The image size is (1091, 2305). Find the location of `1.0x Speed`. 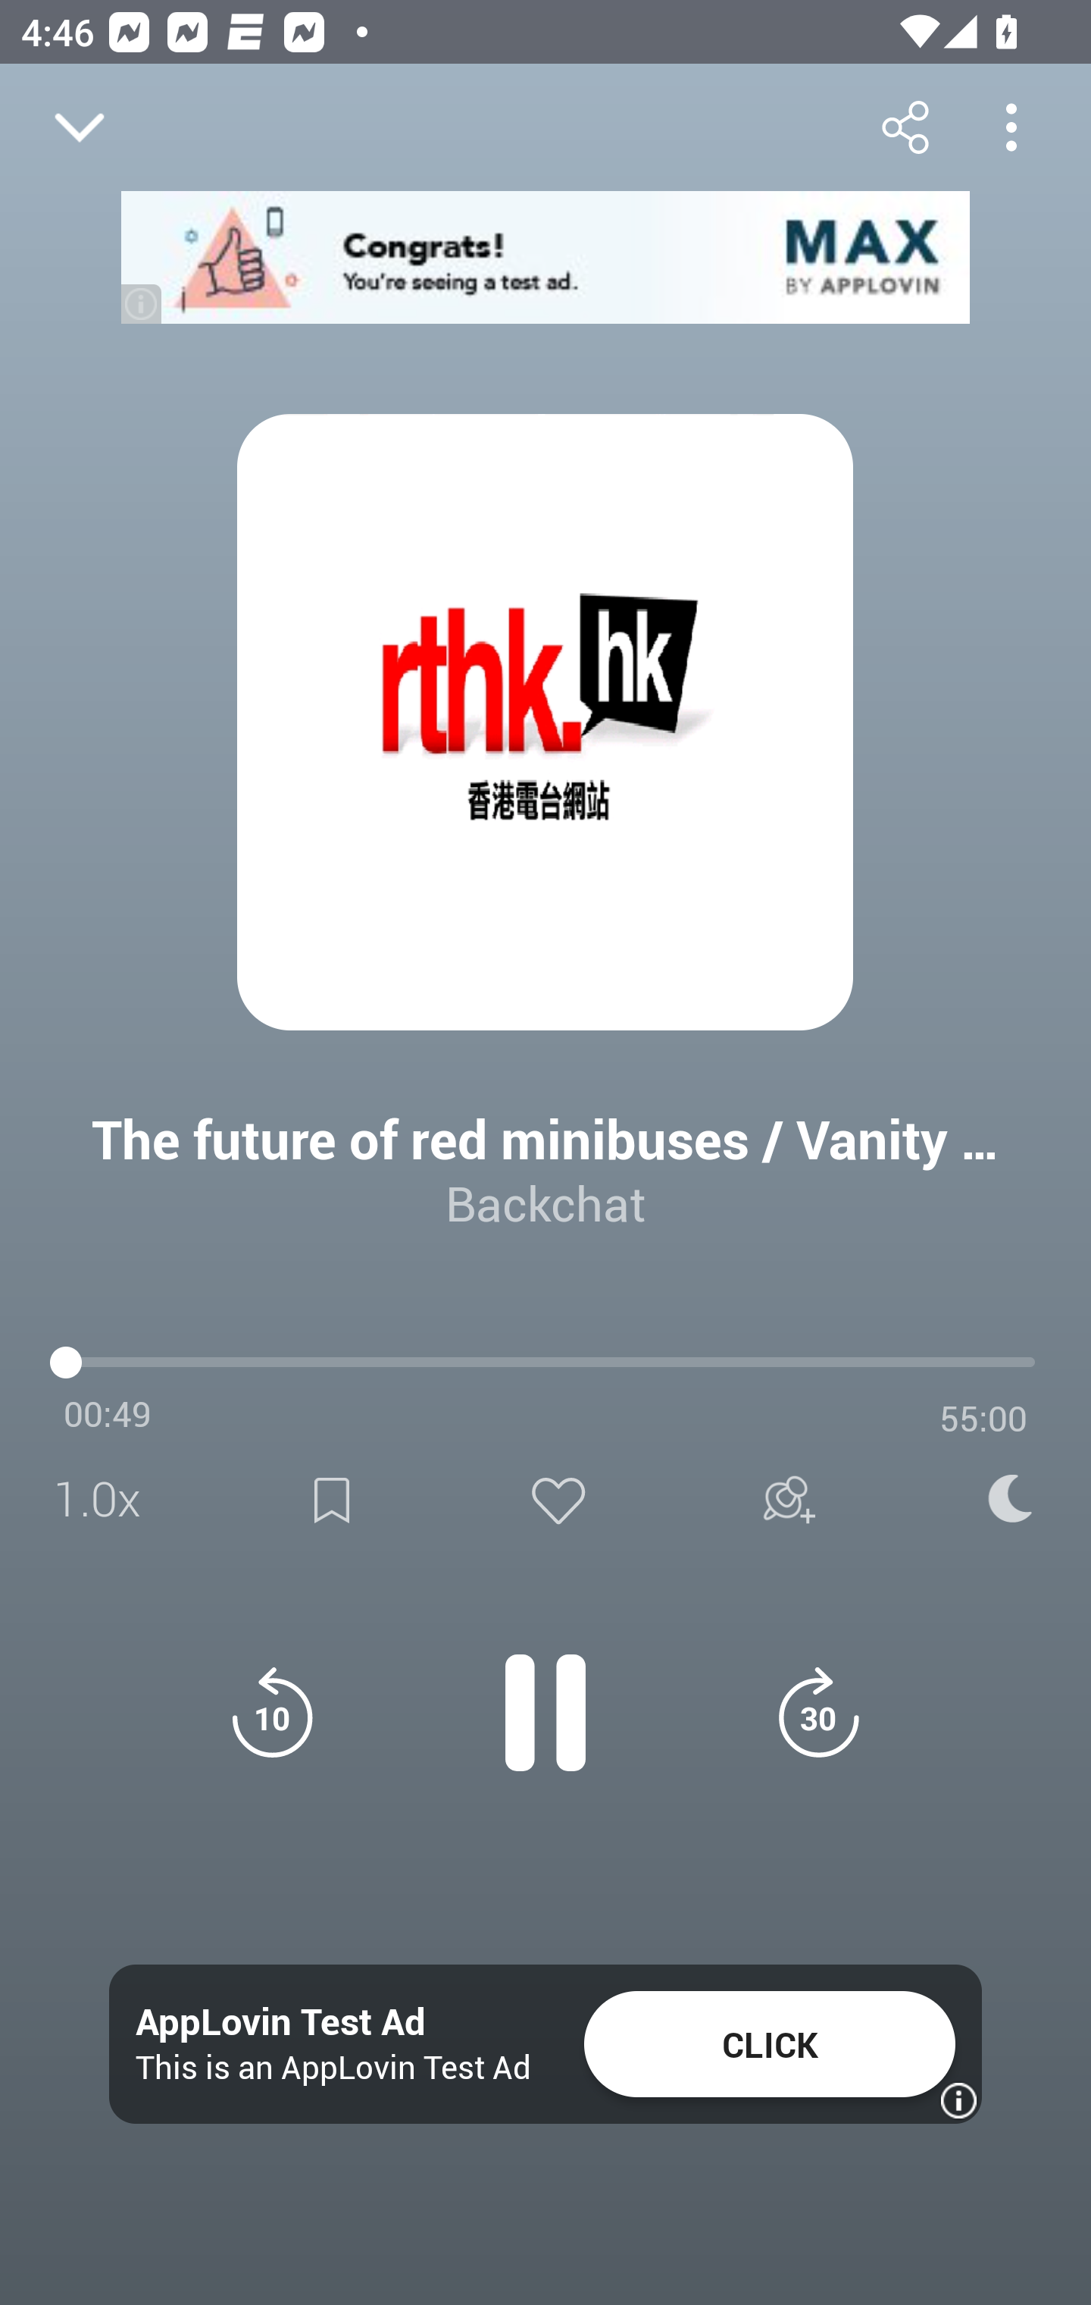

1.0x Speed is located at coordinates (106, 1500).